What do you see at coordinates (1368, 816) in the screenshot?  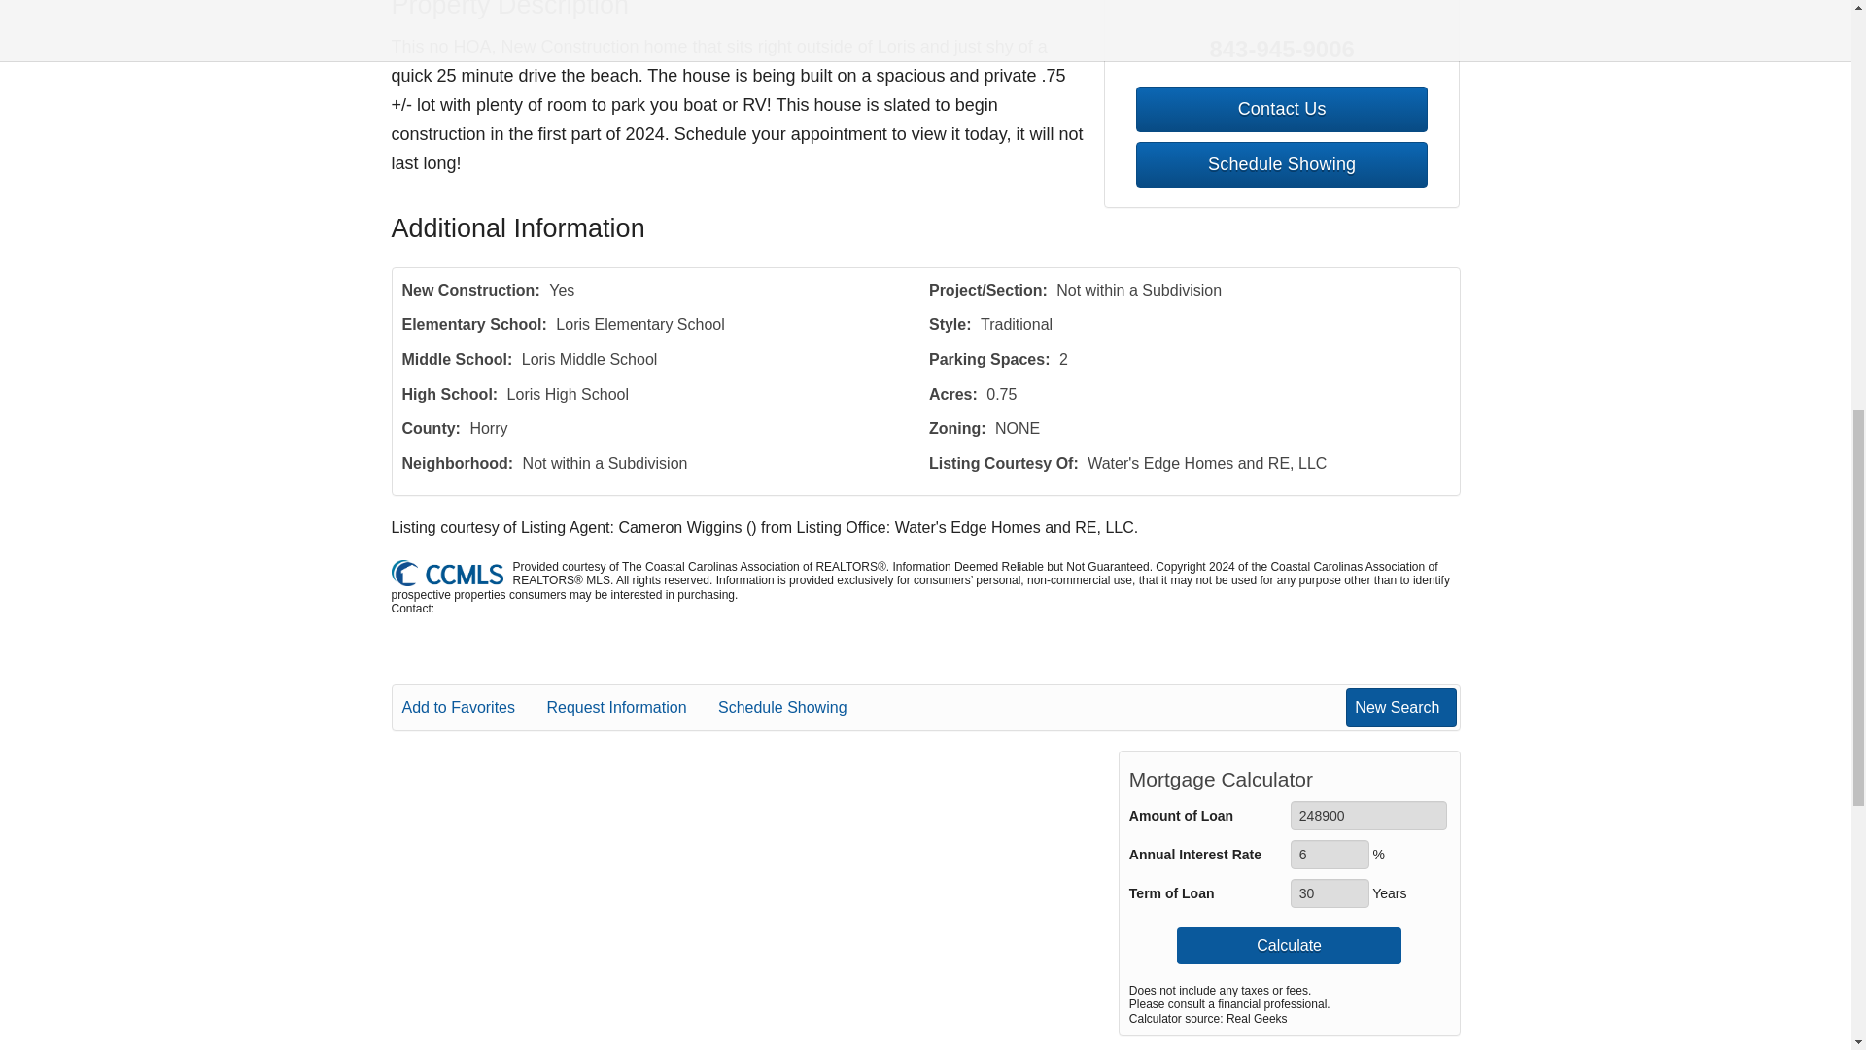 I see `248900` at bounding box center [1368, 816].